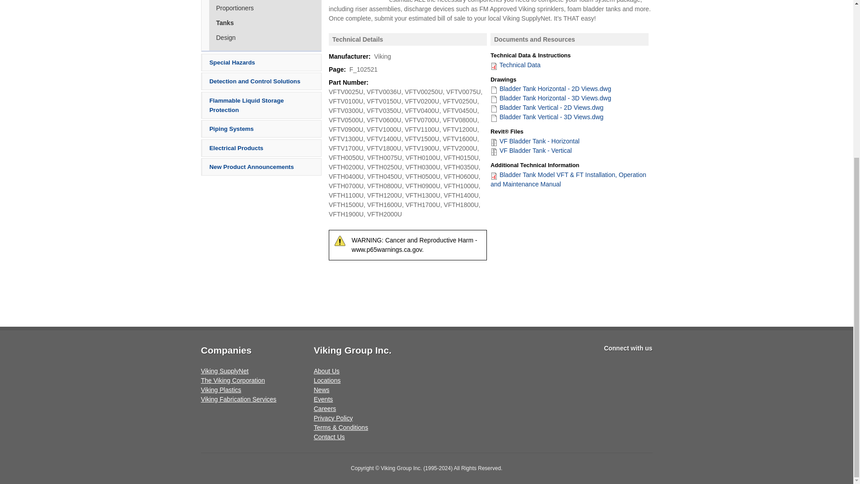 The image size is (860, 484). What do you see at coordinates (535, 141) in the screenshot?
I see `1.03 MB ZIP` at bounding box center [535, 141].